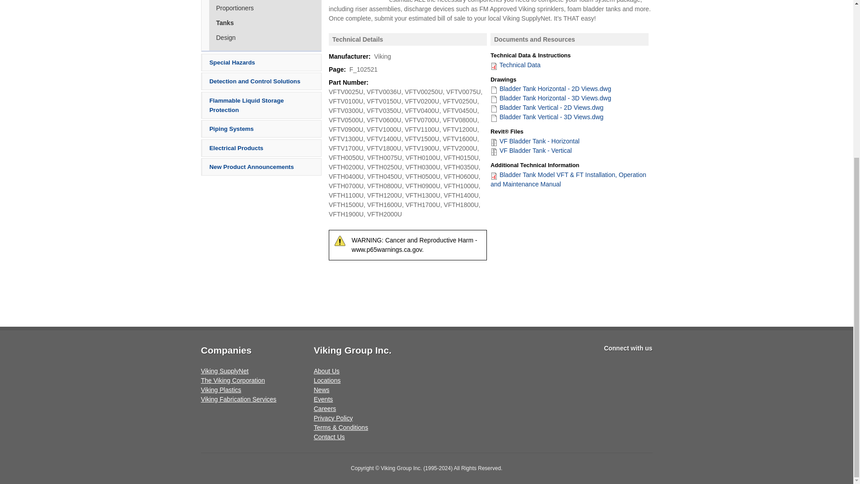 The image size is (860, 484). What do you see at coordinates (535, 141) in the screenshot?
I see `1.03 MB ZIP` at bounding box center [535, 141].